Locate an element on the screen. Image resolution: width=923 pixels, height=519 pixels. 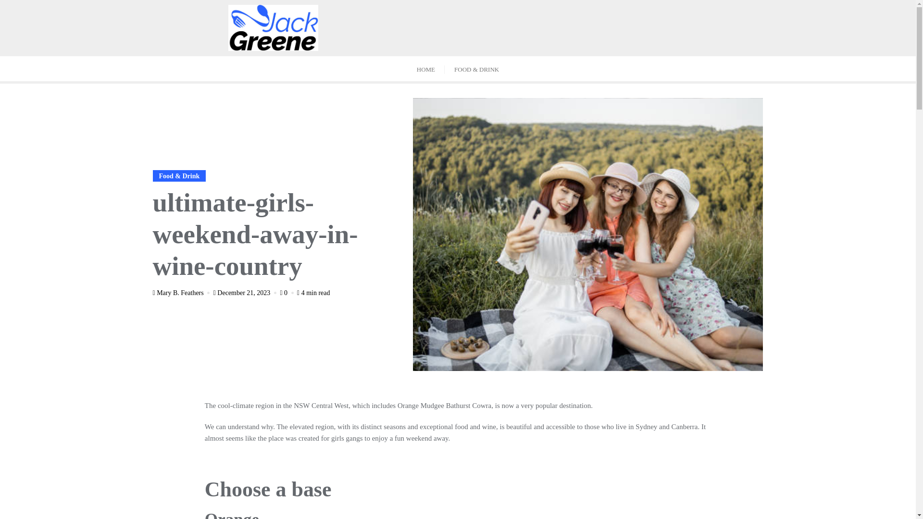
December 21, 2023 is located at coordinates (246, 292).